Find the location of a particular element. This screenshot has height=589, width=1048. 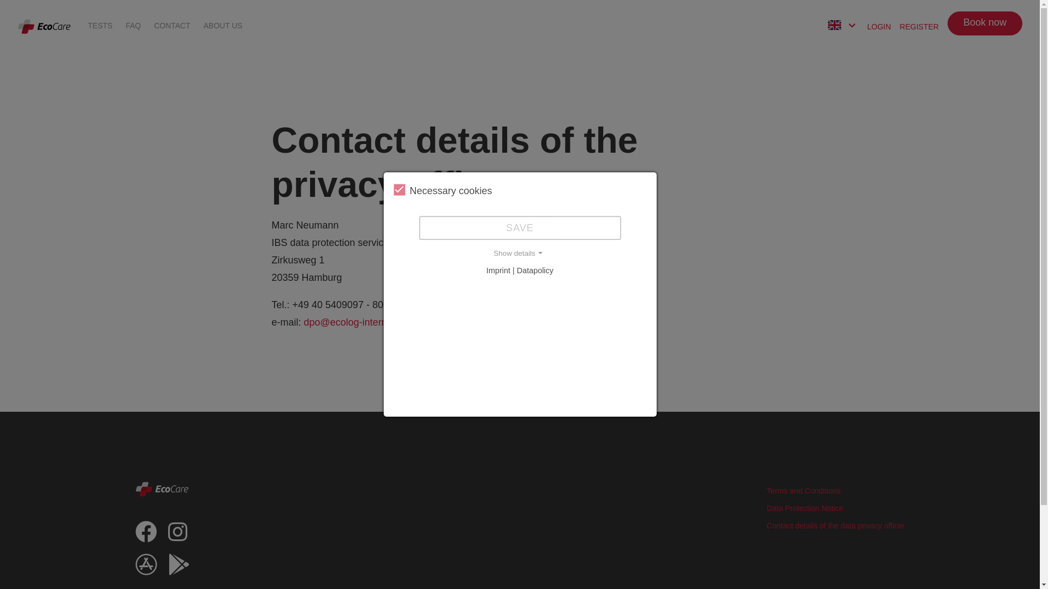

Data Protection Notice is located at coordinates (805, 508).